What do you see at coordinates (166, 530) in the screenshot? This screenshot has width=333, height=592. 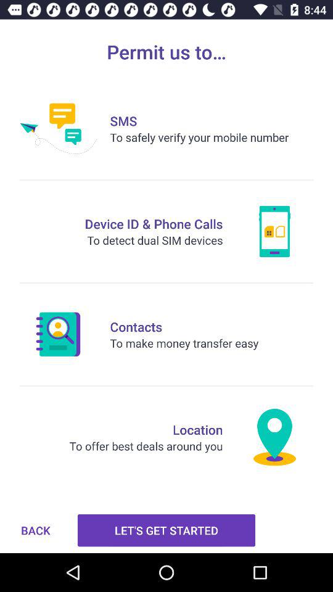 I see `choose the let s get icon` at bounding box center [166, 530].